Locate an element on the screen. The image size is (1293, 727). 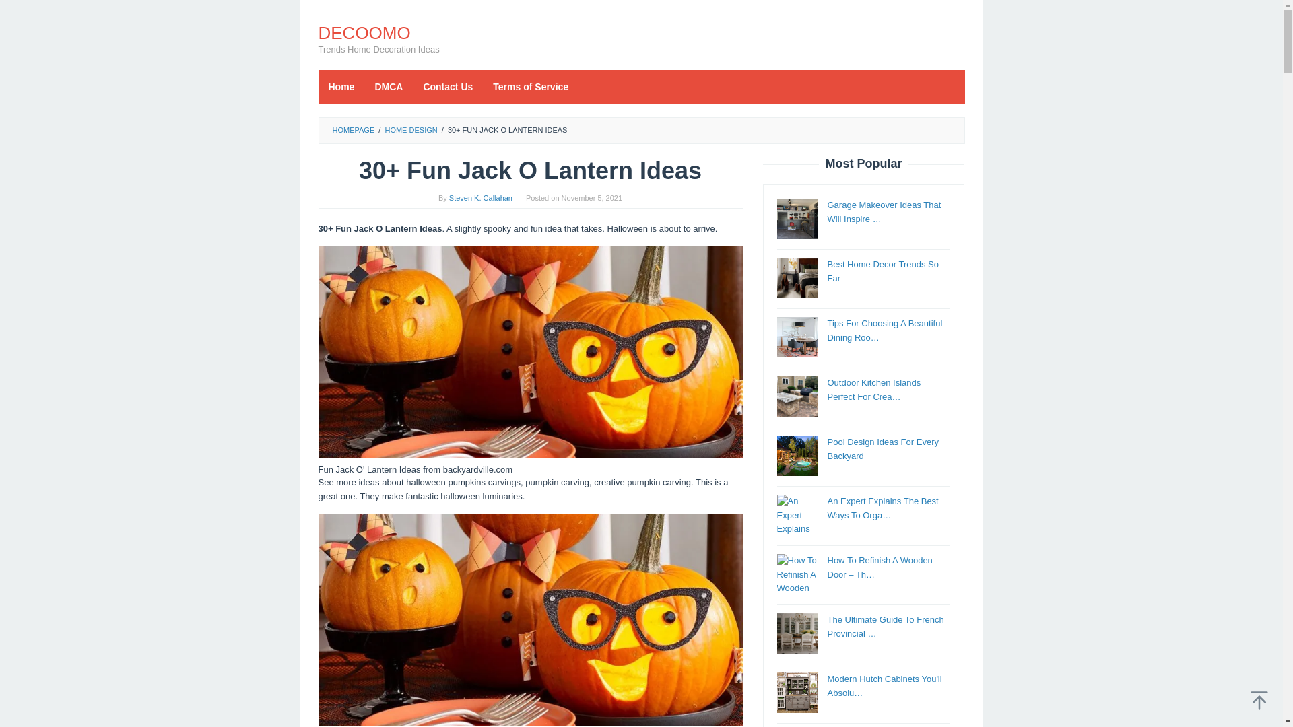
Best Home Decor Trends So Far is located at coordinates (797, 277).